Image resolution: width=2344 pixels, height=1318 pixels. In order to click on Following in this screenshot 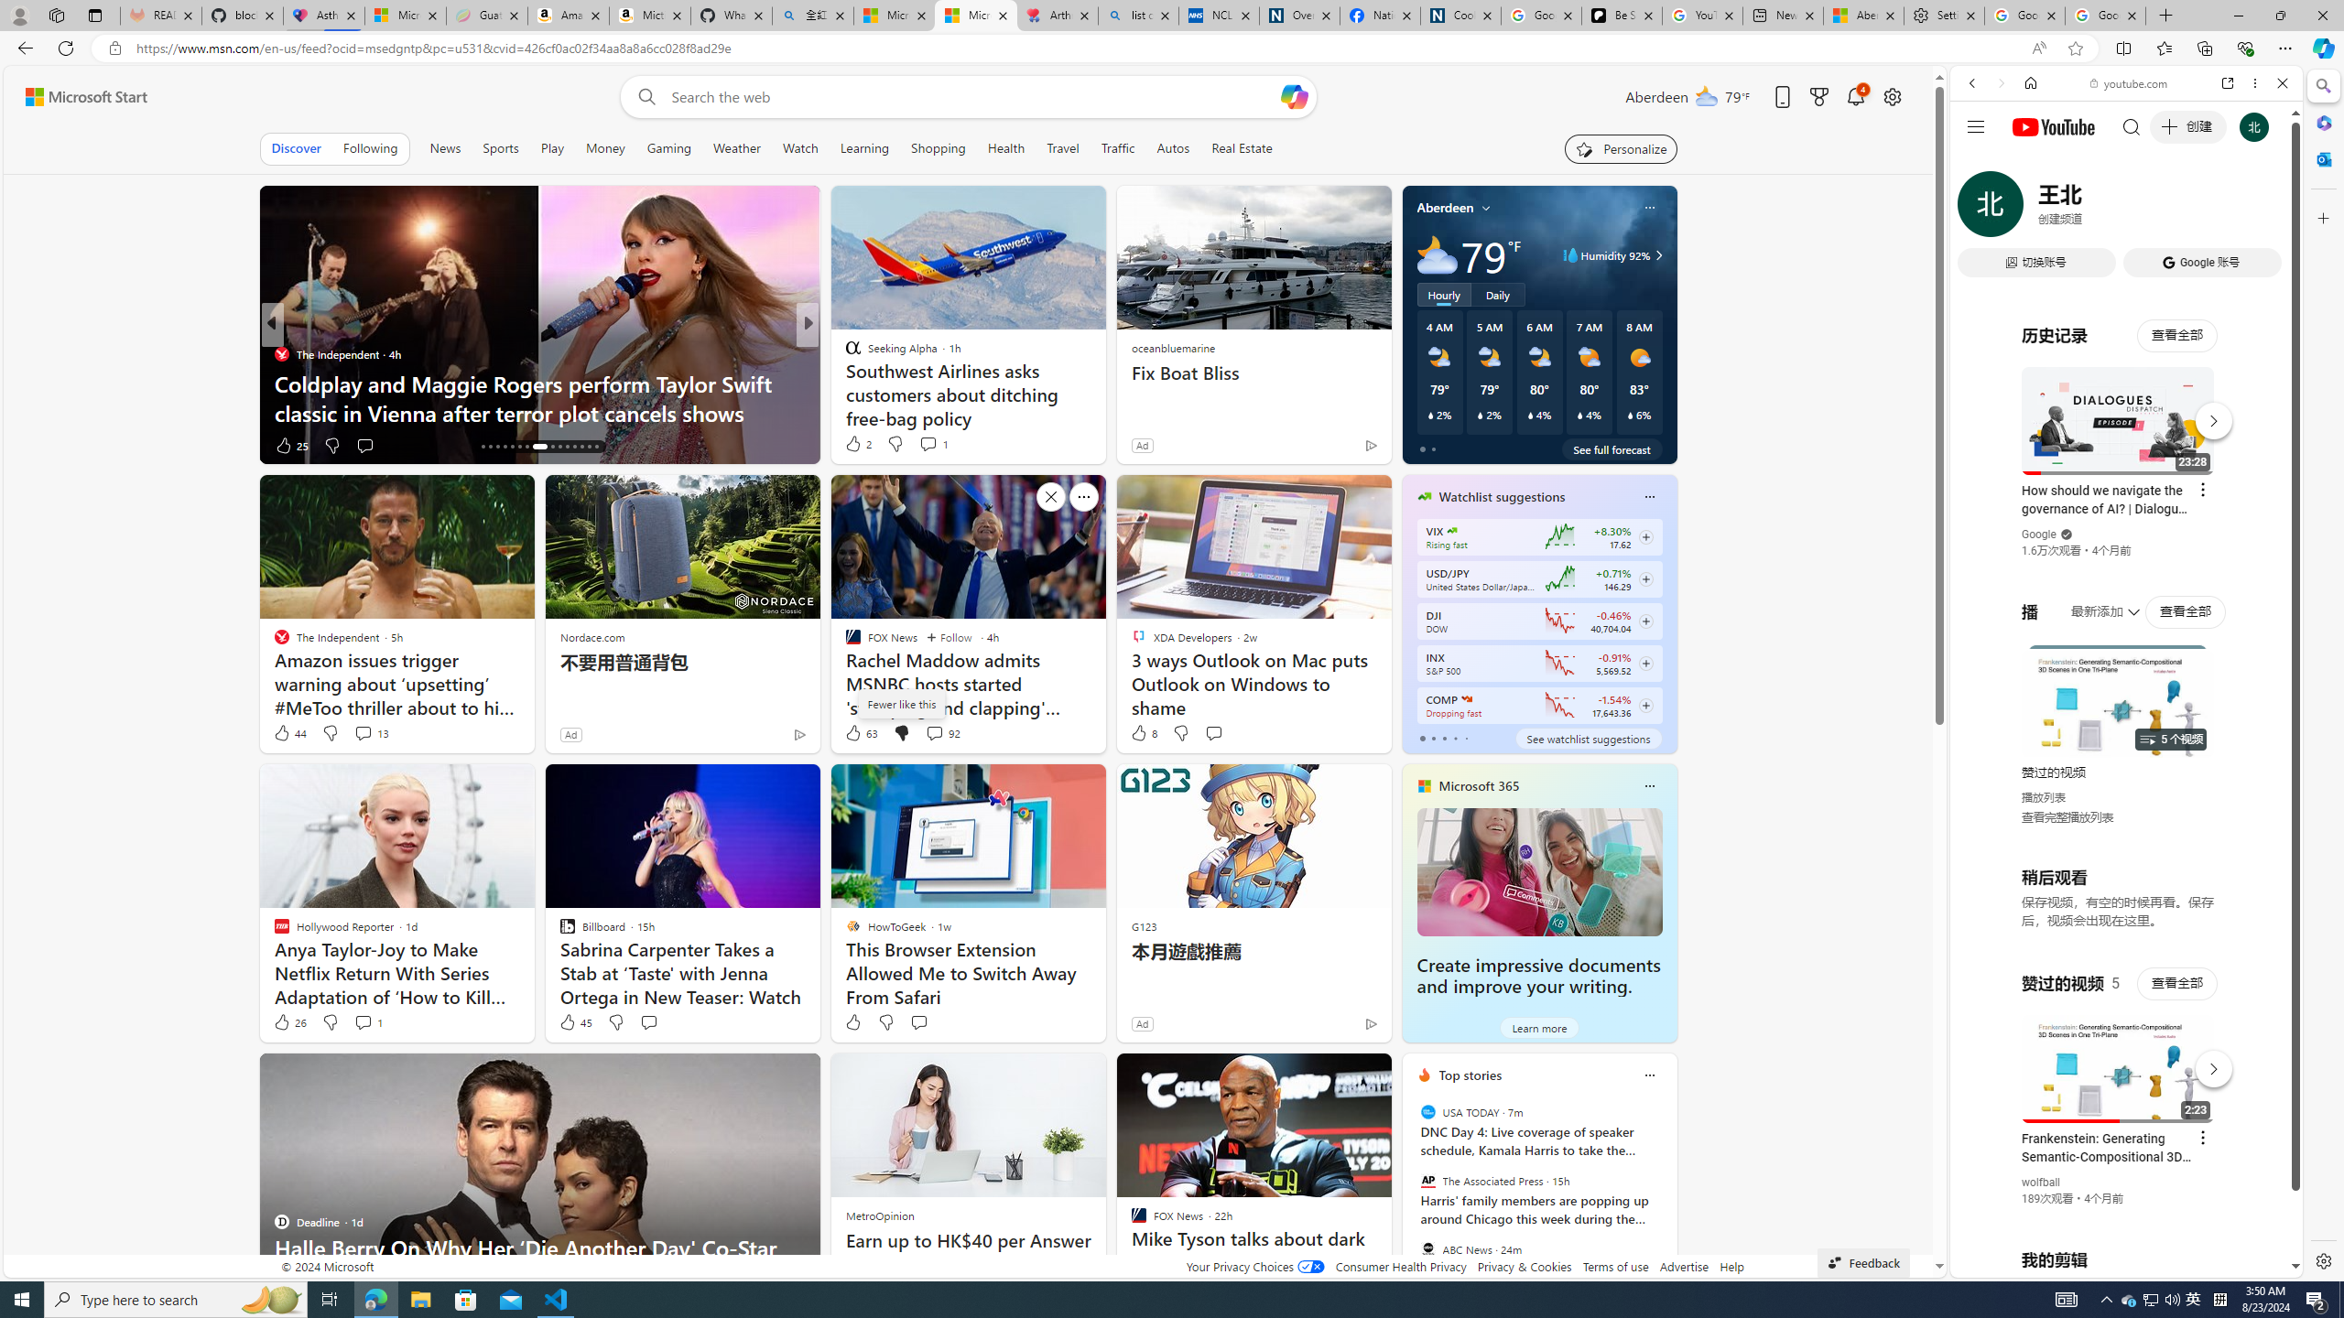, I will do `click(370, 148)`.